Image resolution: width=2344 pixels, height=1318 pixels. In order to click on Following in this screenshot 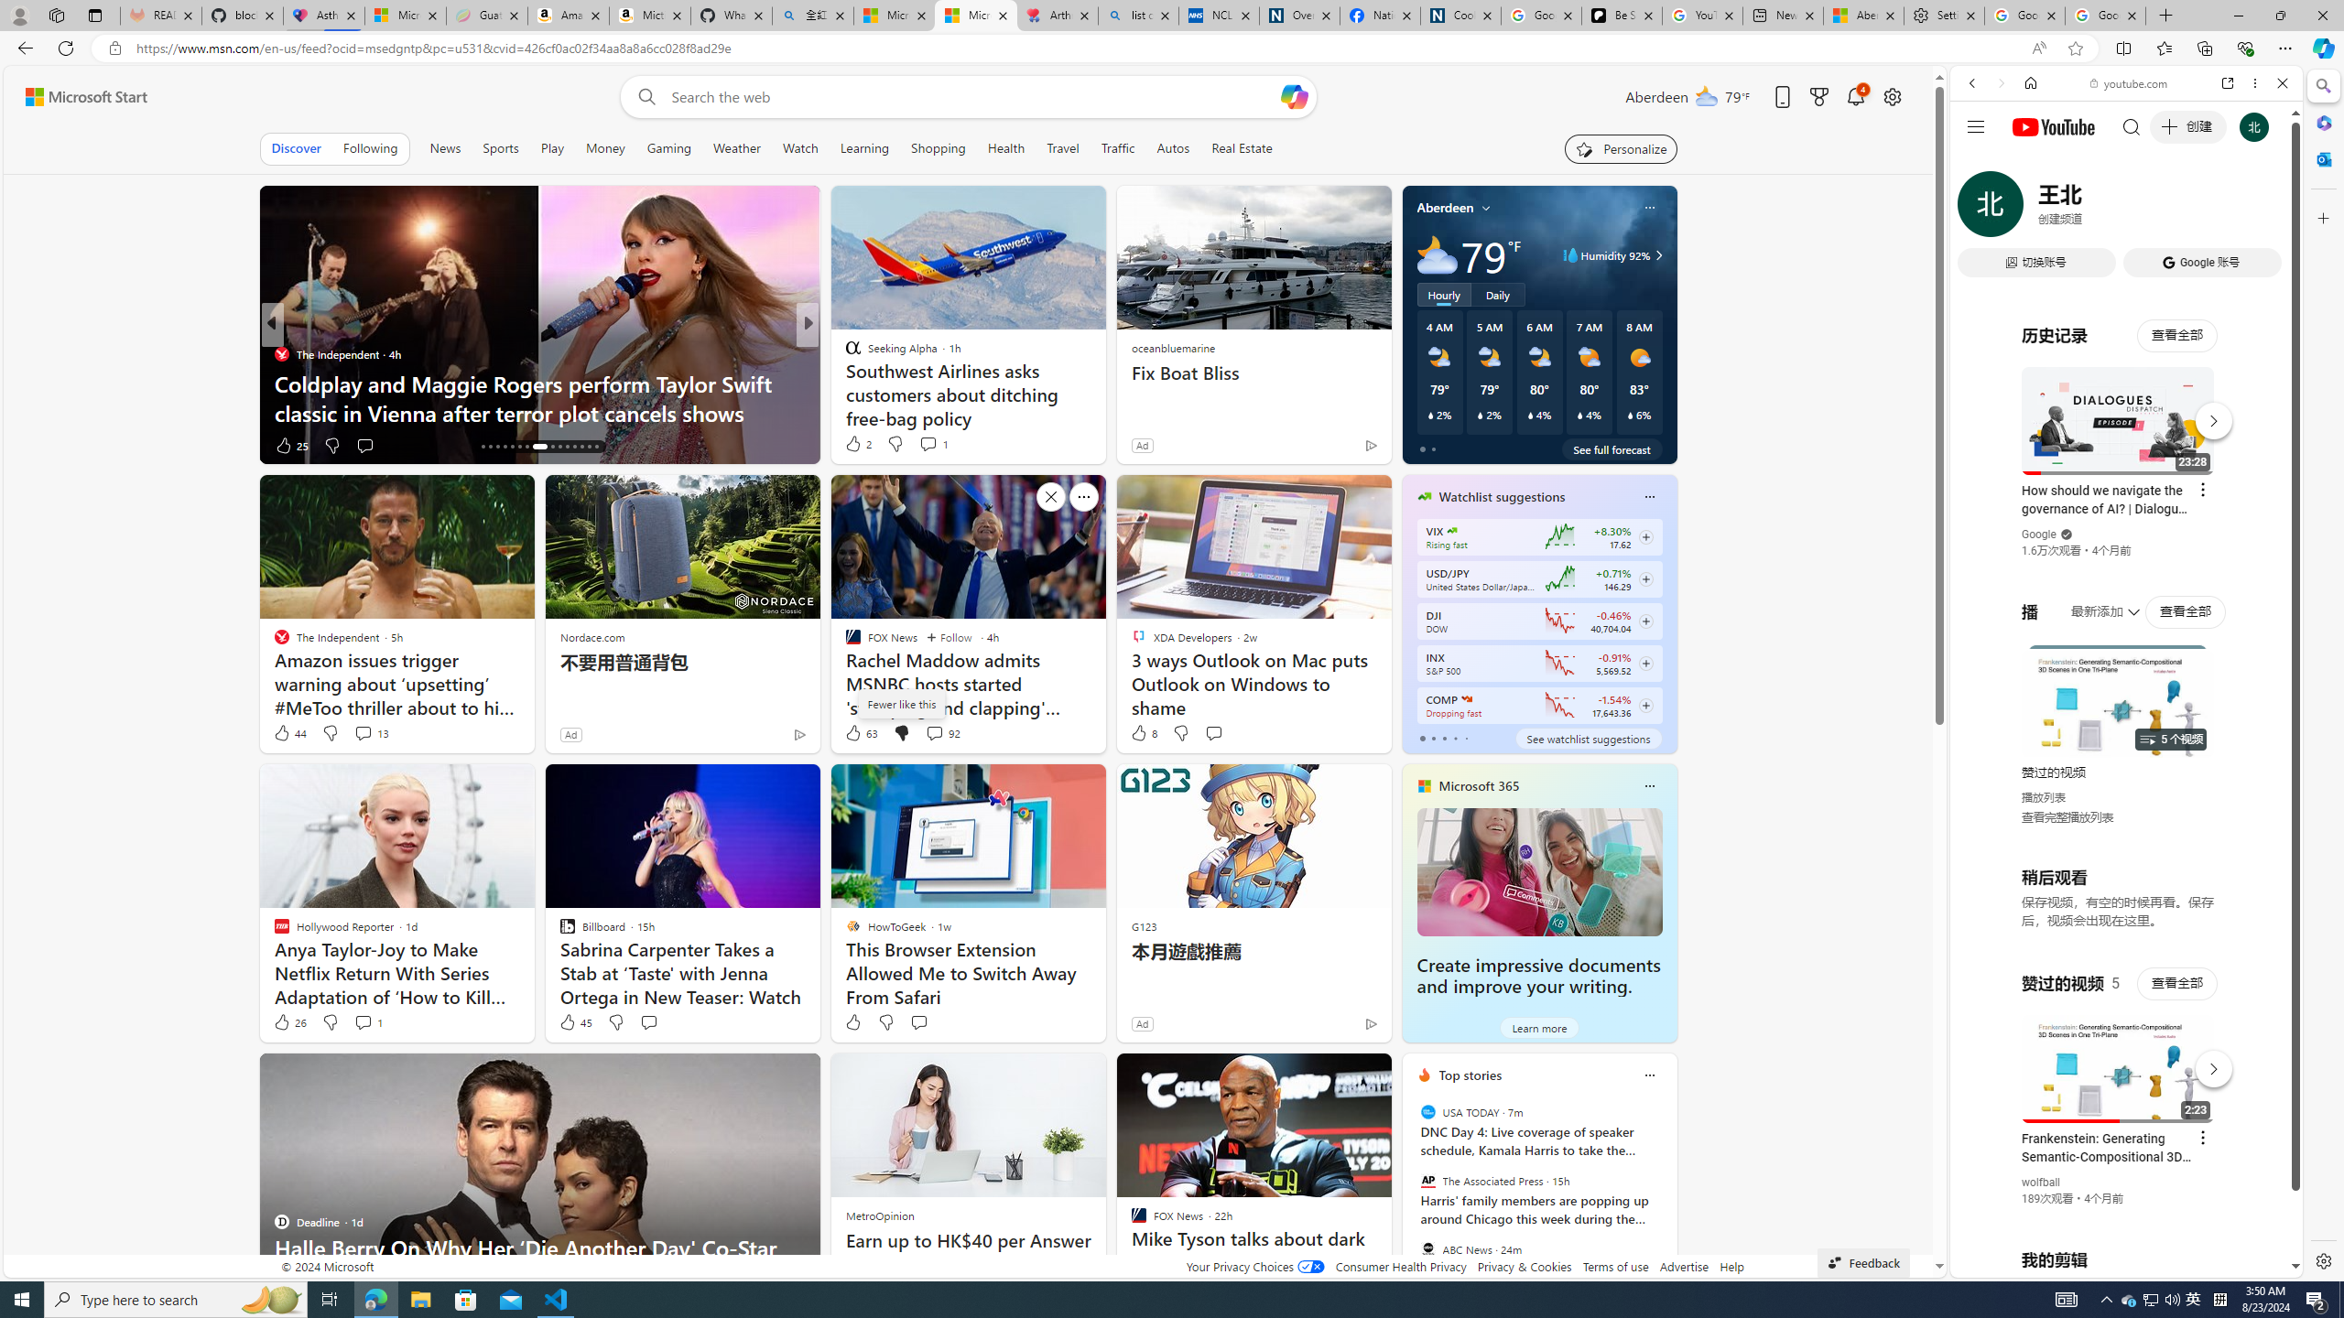, I will do `click(370, 148)`.